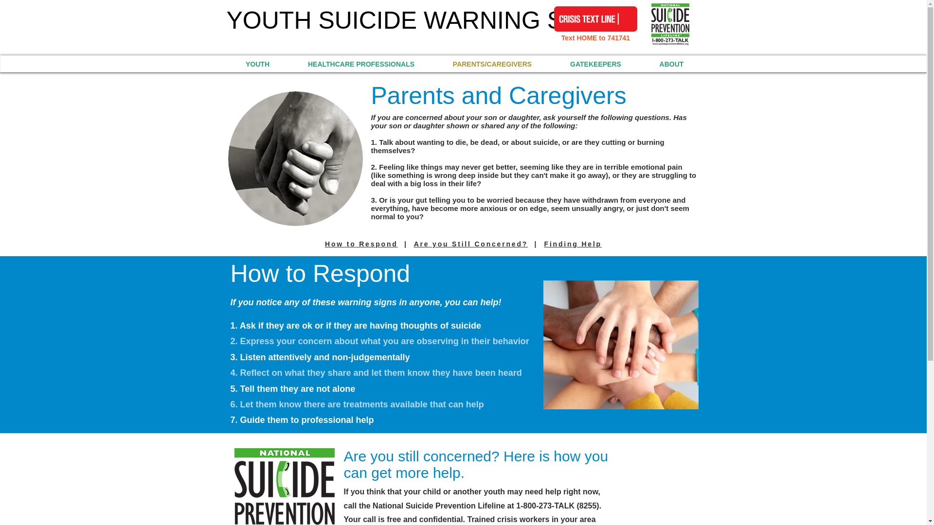 This screenshot has height=525, width=934. I want to click on Are you Still Concerned?, so click(470, 244).